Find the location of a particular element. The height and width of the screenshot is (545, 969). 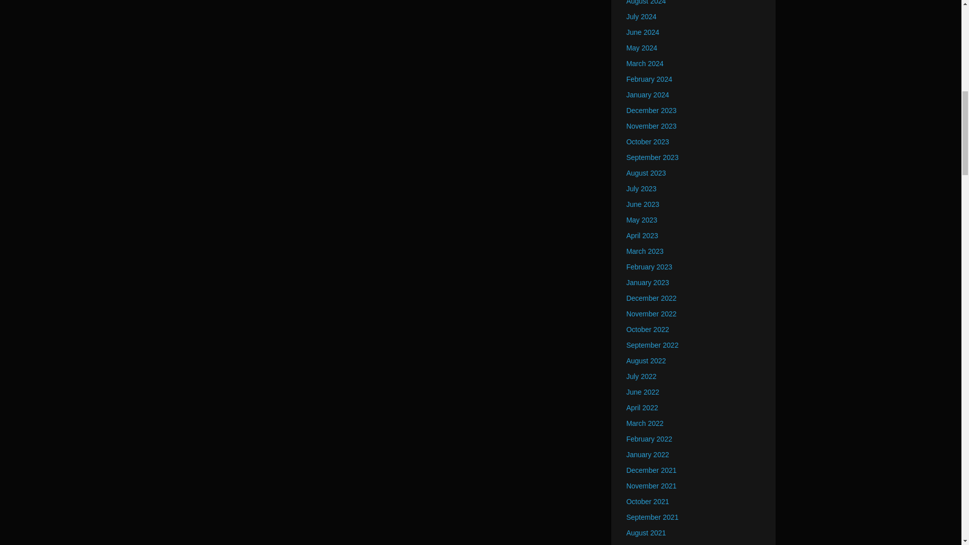

May 2024 is located at coordinates (641, 47).